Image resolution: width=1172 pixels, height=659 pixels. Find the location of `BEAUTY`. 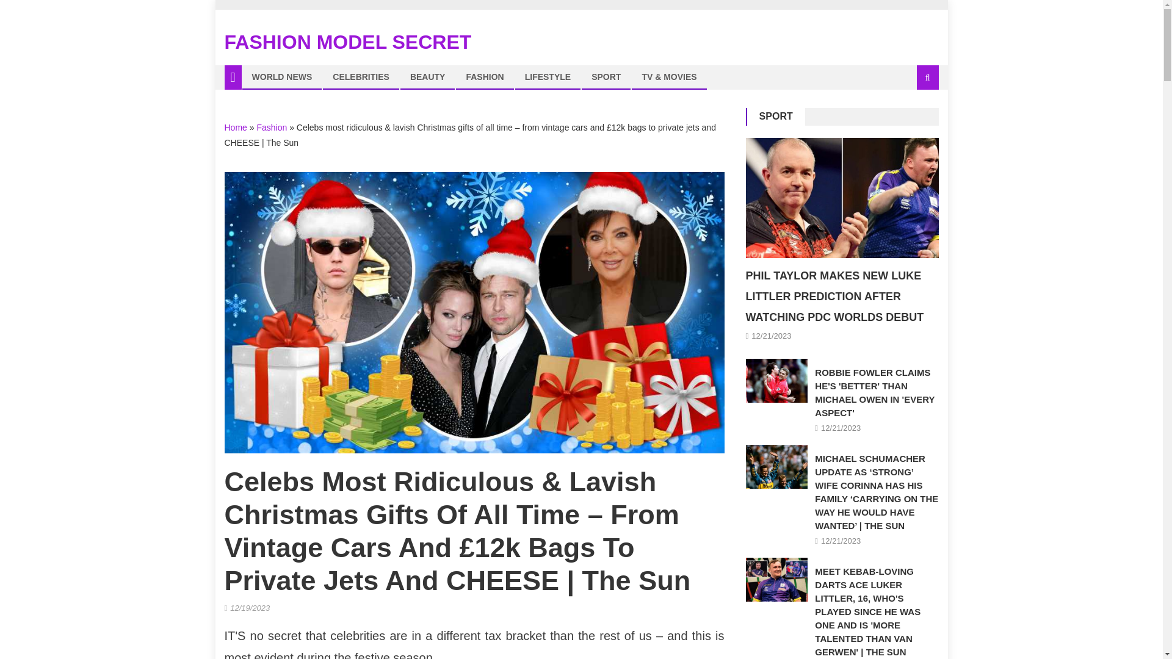

BEAUTY is located at coordinates (427, 76).